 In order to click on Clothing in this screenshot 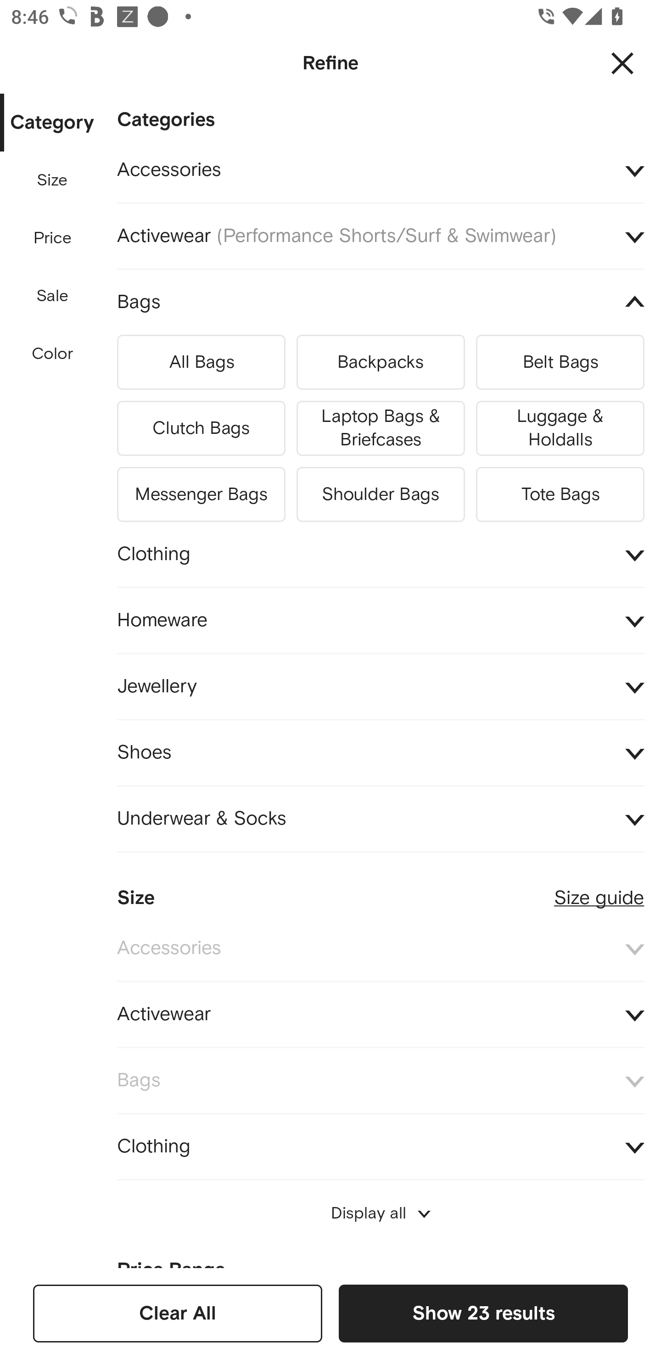, I will do `click(381, 1147)`.